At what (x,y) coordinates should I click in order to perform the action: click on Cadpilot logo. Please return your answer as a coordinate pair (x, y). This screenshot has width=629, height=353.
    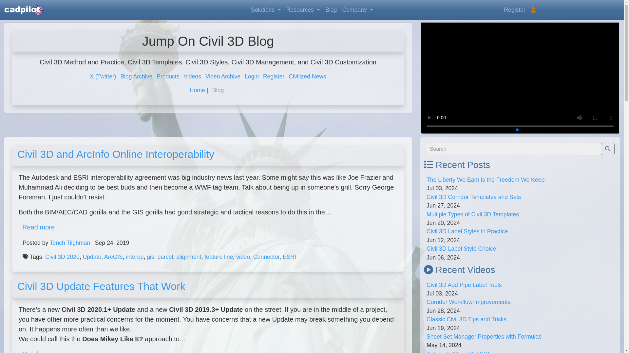
    Looking at the image, I should click on (24, 10).